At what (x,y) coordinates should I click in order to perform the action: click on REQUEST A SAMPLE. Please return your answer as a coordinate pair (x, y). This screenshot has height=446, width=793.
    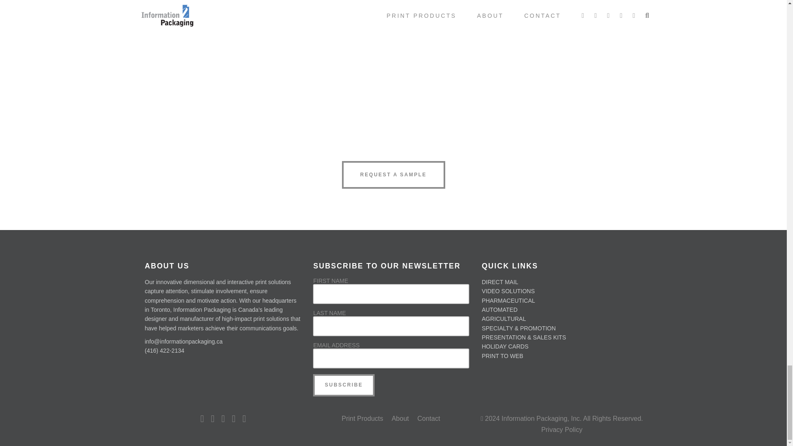
    Looking at the image, I should click on (393, 174).